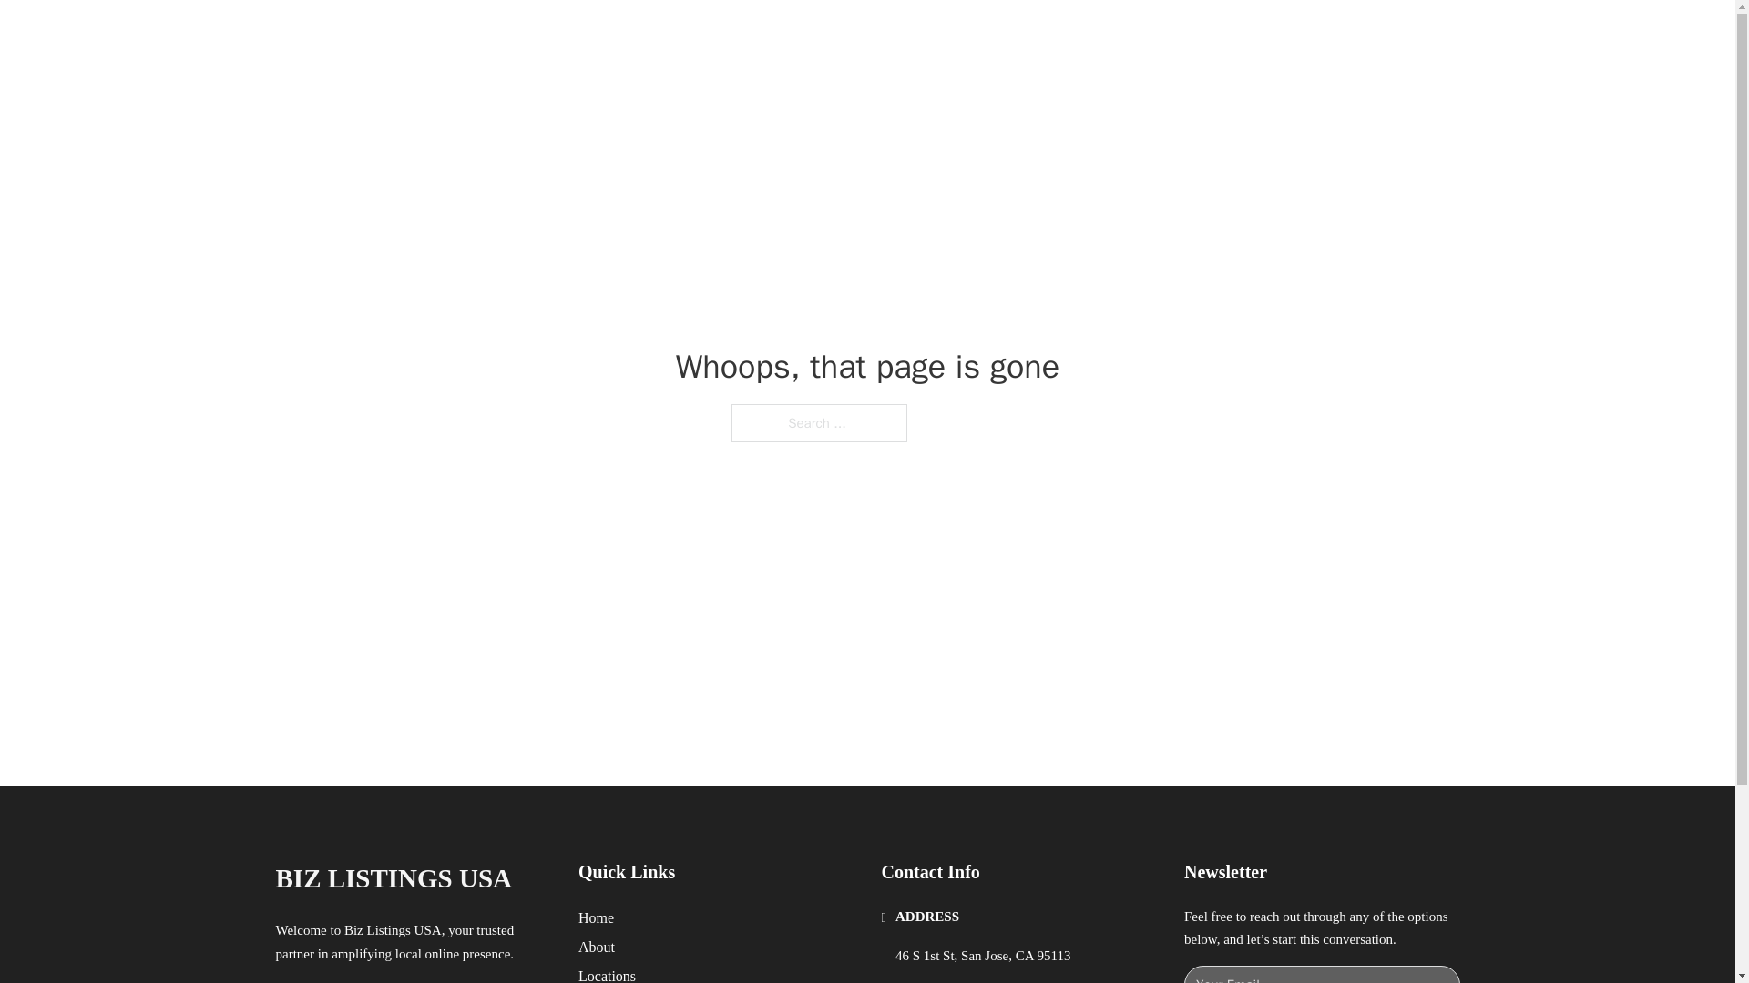 The image size is (1749, 983). I want to click on Home, so click(596, 917).